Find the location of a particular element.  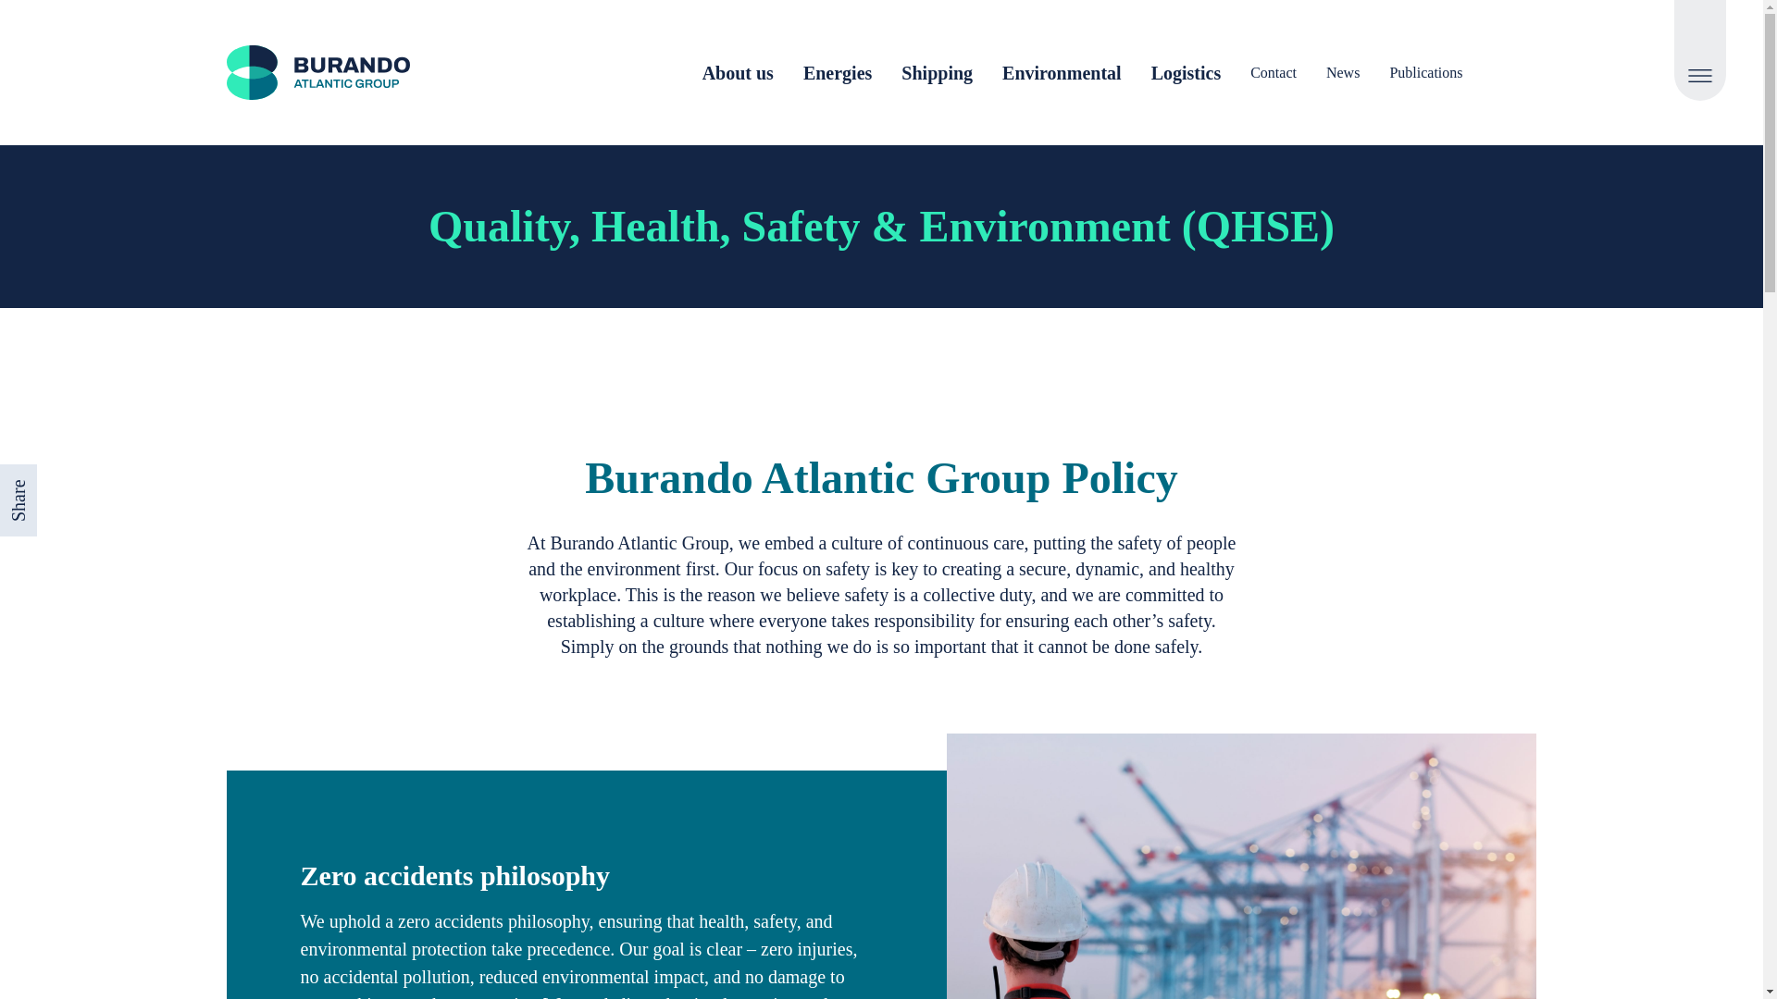

Shipping is located at coordinates (937, 72).